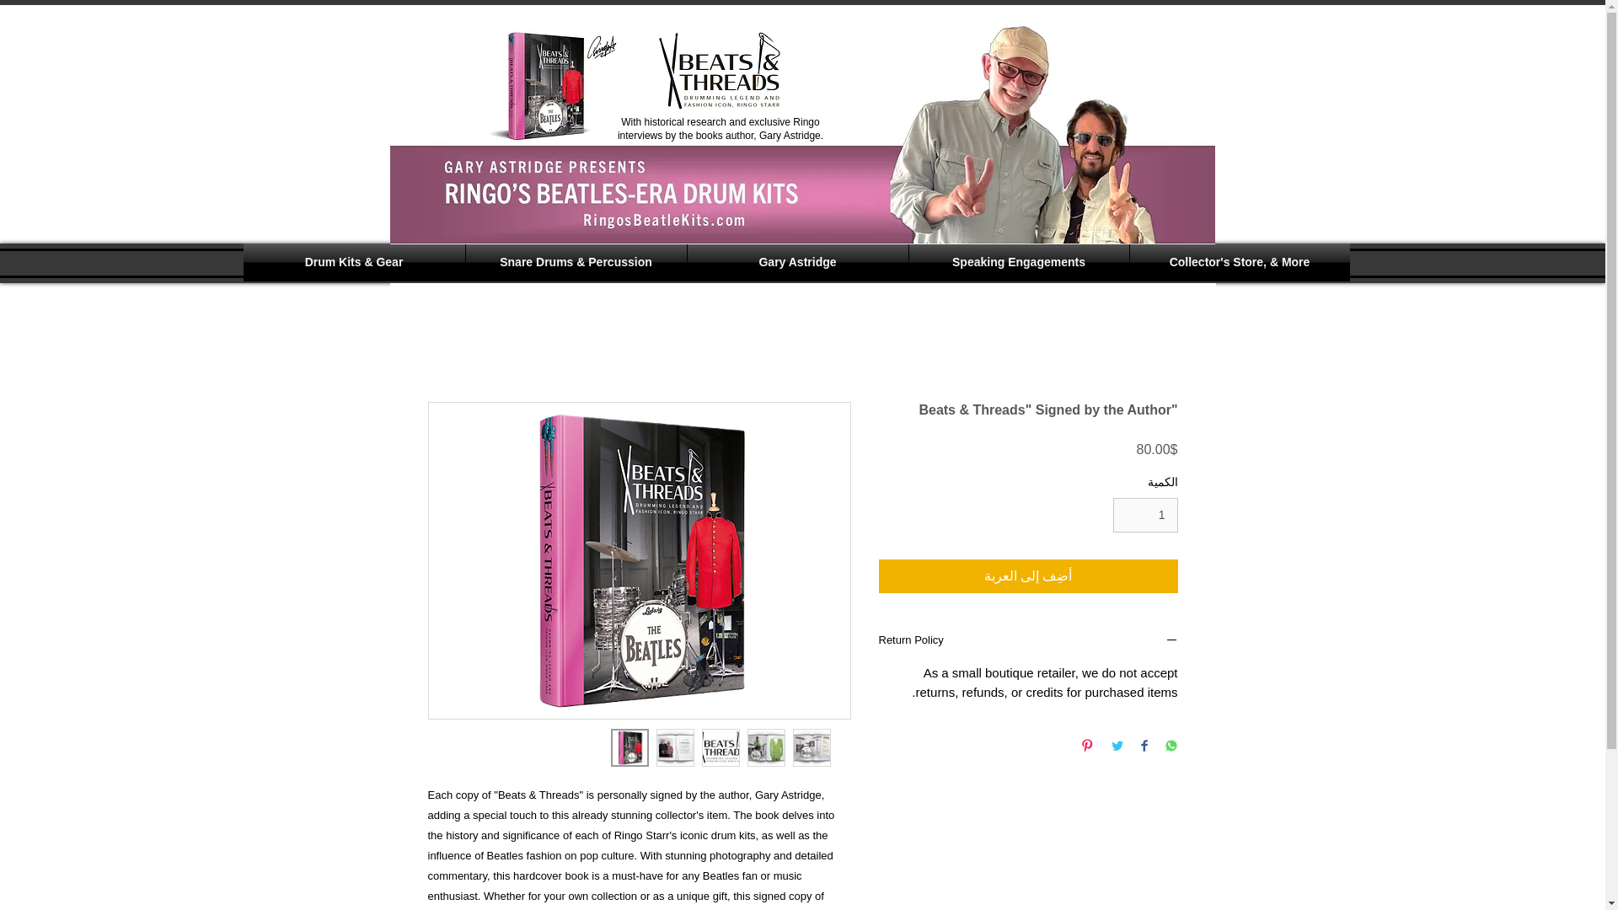 This screenshot has width=1618, height=910. I want to click on Return Policy, so click(1028, 642).